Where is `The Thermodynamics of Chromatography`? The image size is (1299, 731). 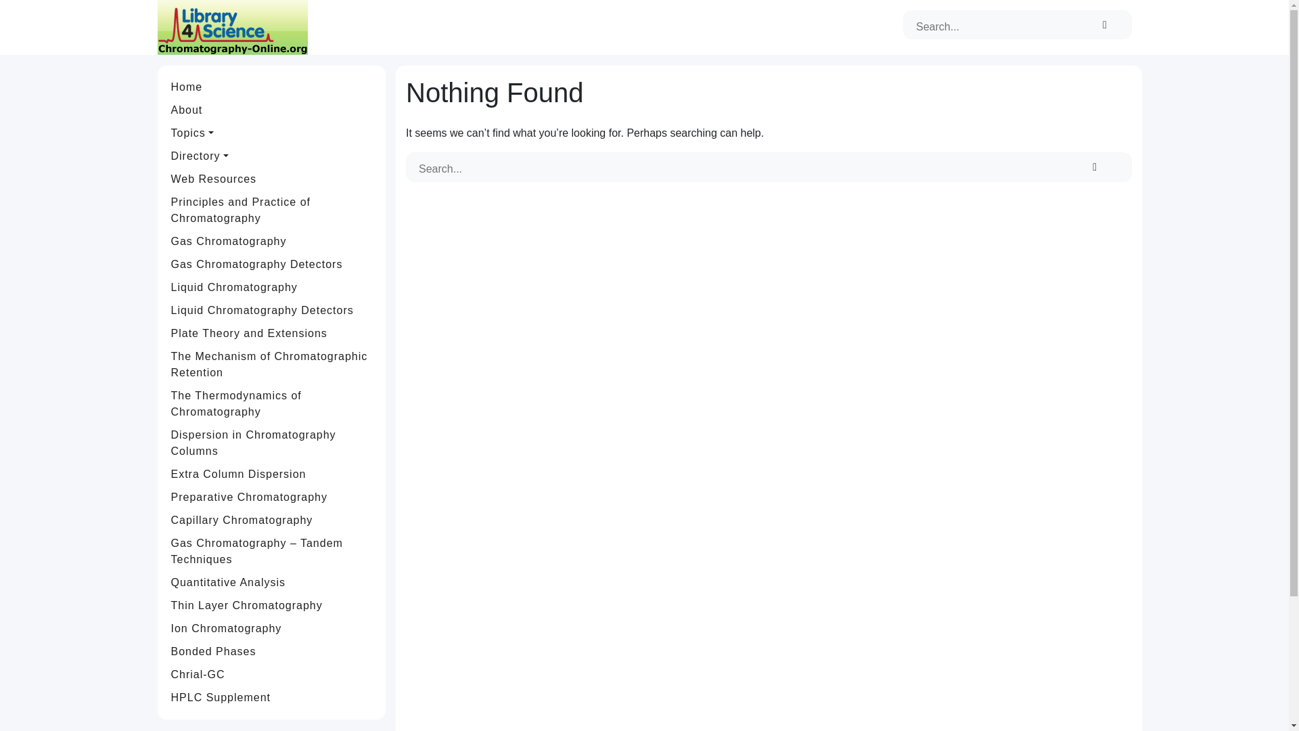 The Thermodynamics of Chromatography is located at coordinates (272, 404).